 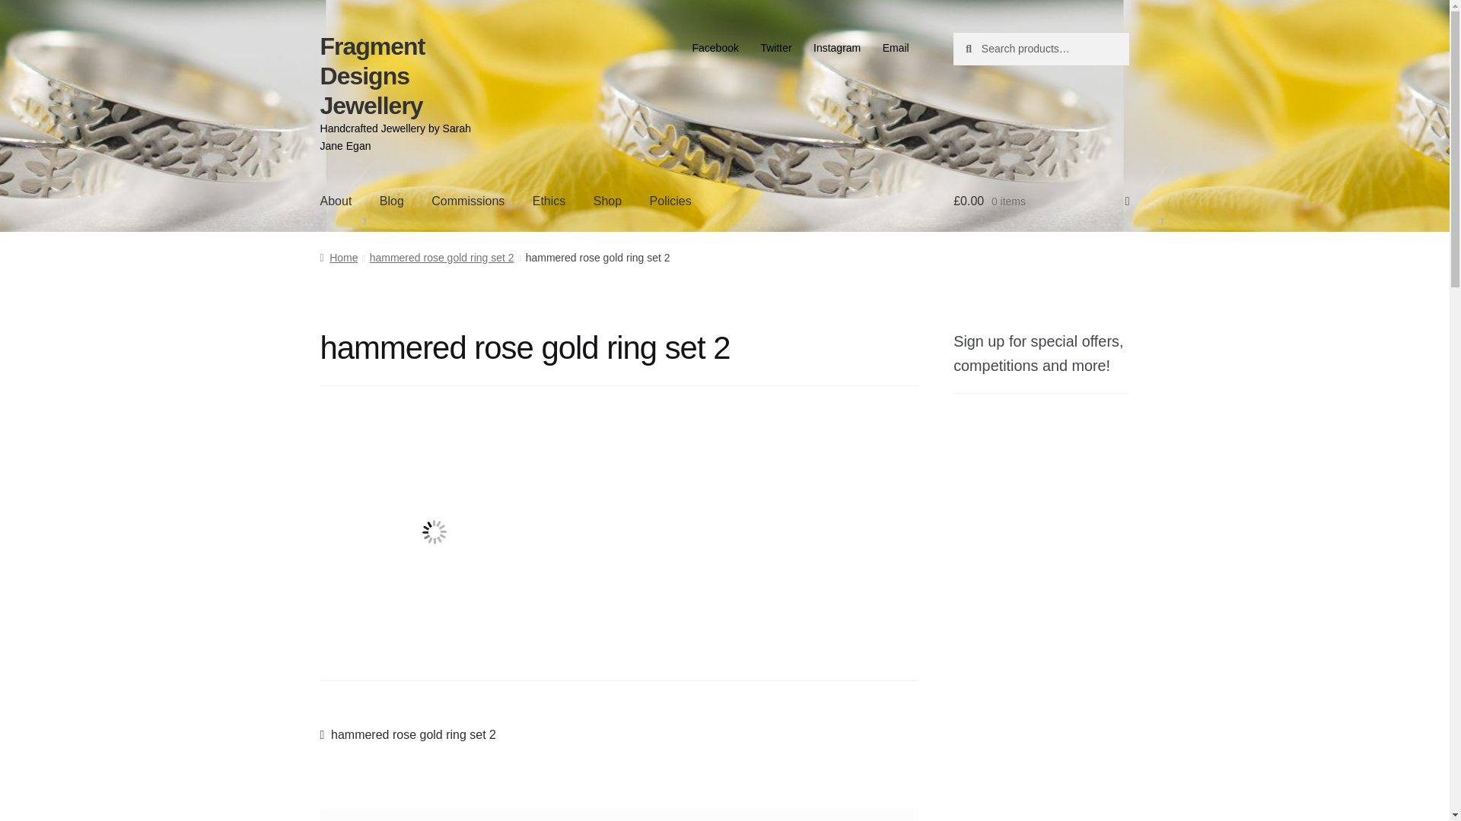 What do you see at coordinates (339, 257) in the screenshot?
I see `Fragment Designs Jewellery` at bounding box center [339, 257].